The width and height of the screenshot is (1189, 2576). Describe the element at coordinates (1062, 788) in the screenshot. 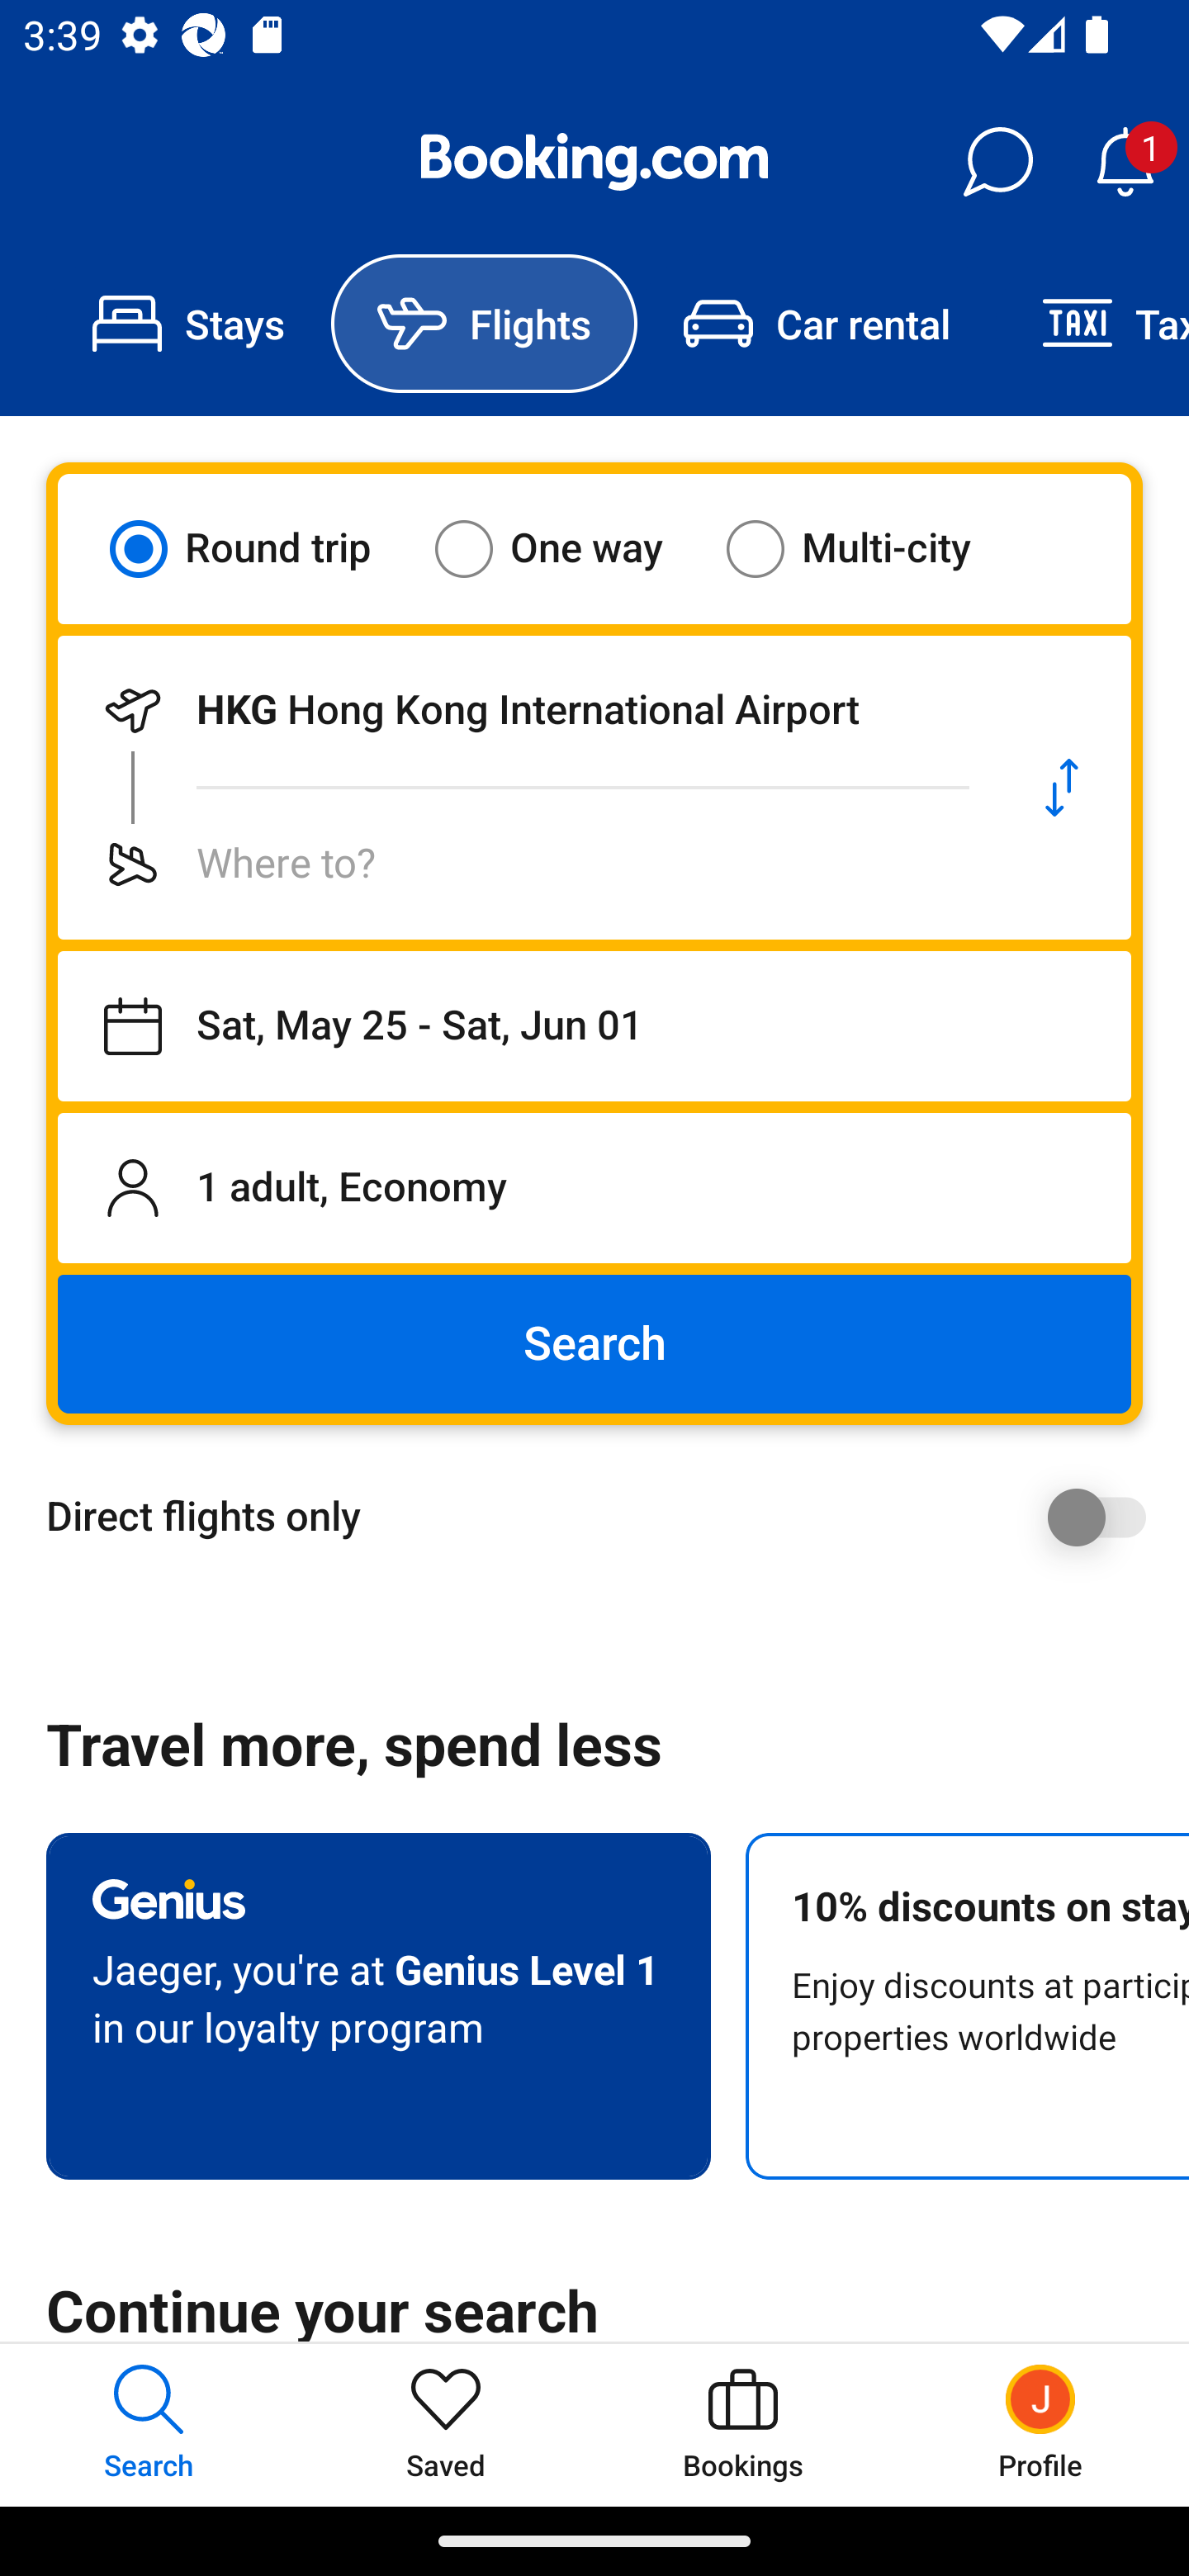

I see `Swap departure location and destination` at that location.